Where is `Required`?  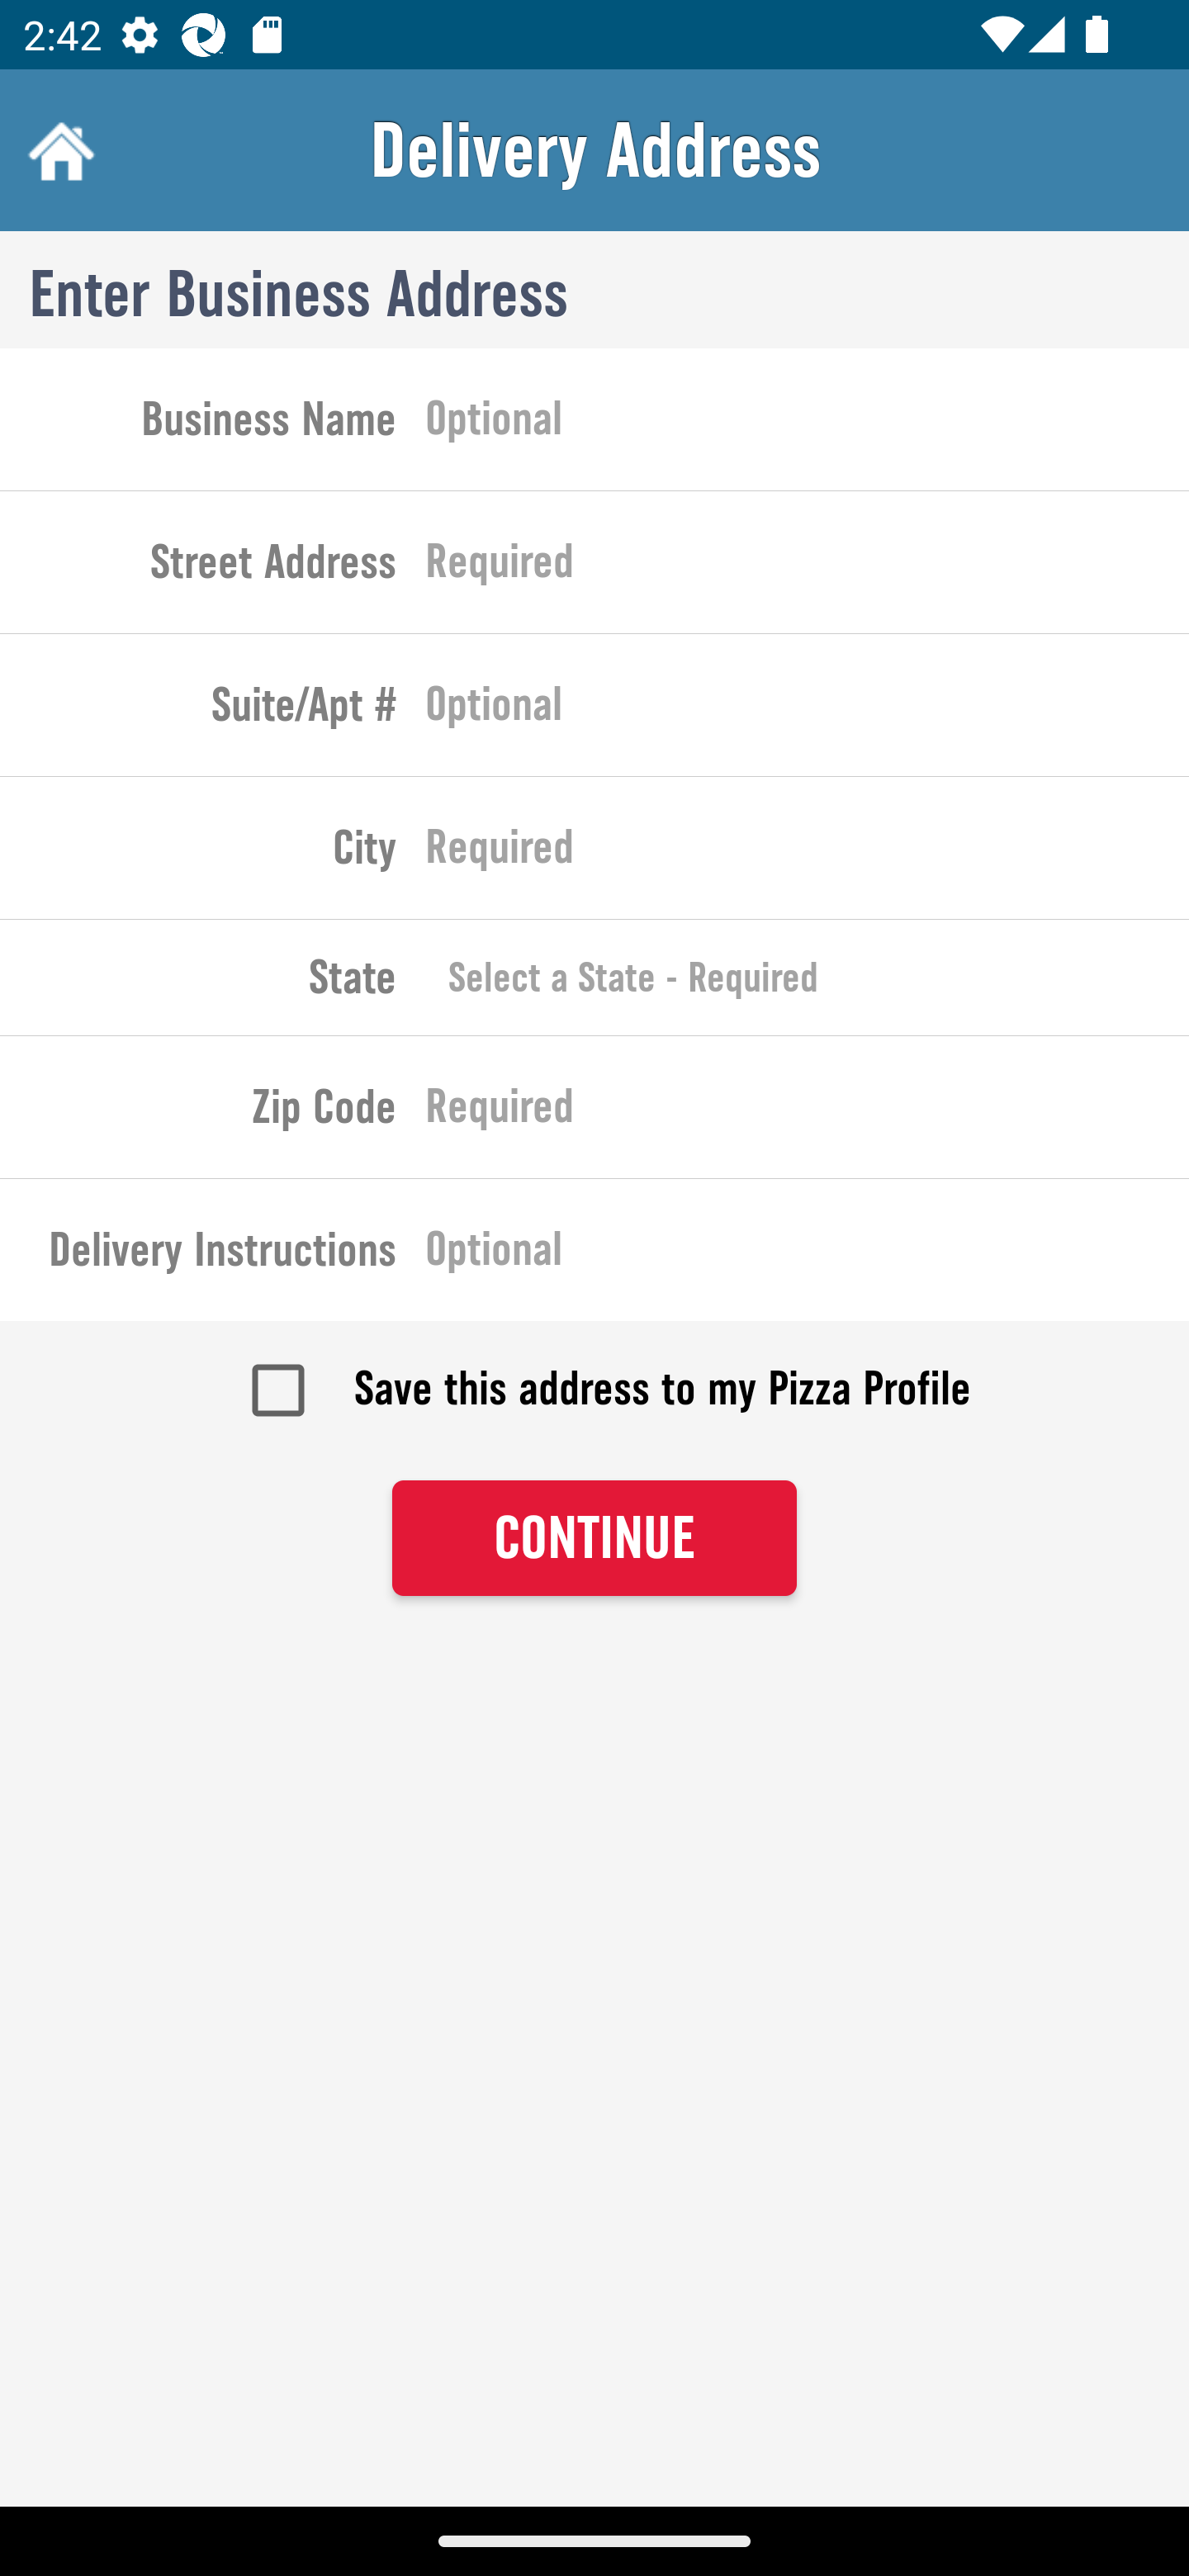 Required is located at coordinates (808, 854).